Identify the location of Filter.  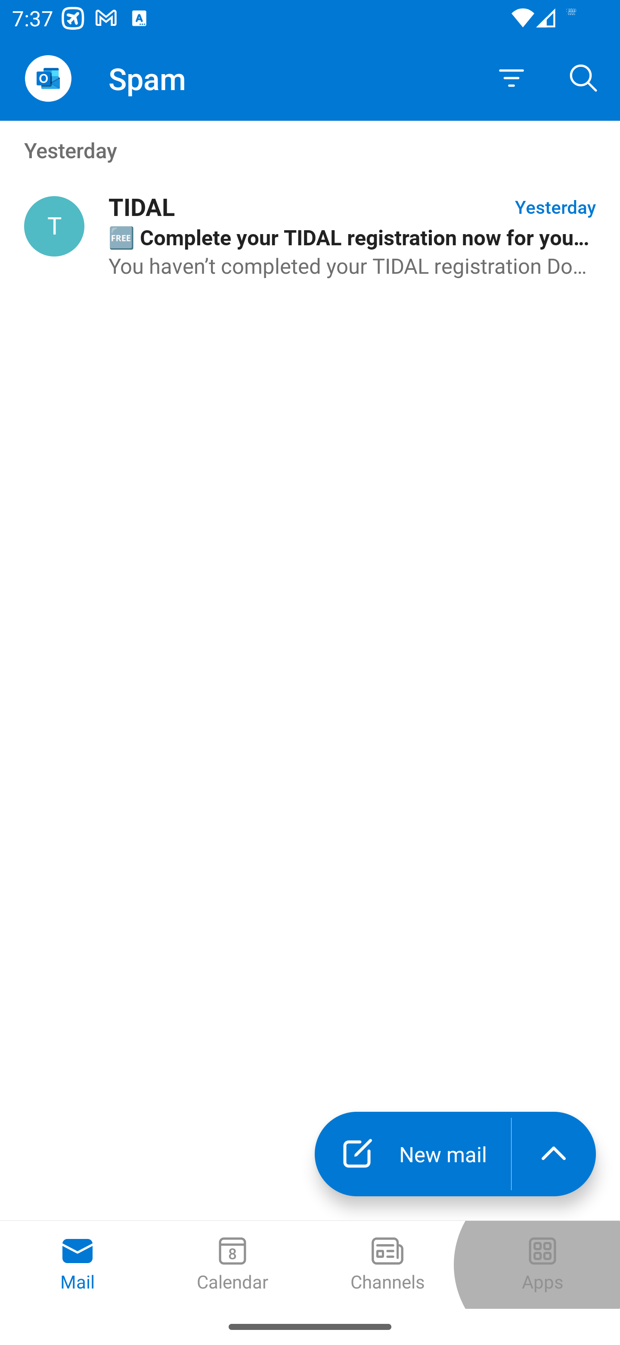
(512, 78).